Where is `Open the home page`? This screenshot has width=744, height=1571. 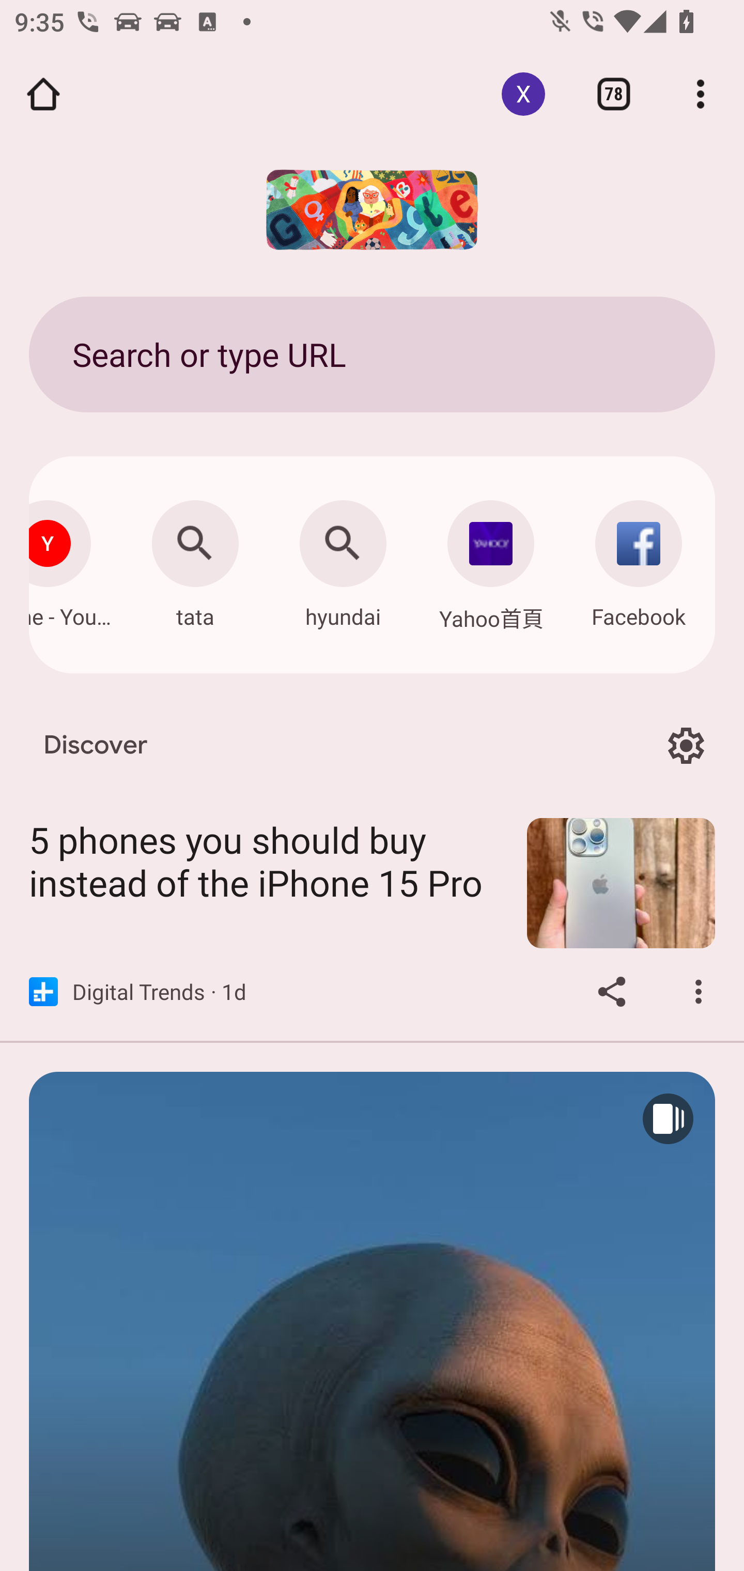 Open the home page is located at coordinates (43, 94).